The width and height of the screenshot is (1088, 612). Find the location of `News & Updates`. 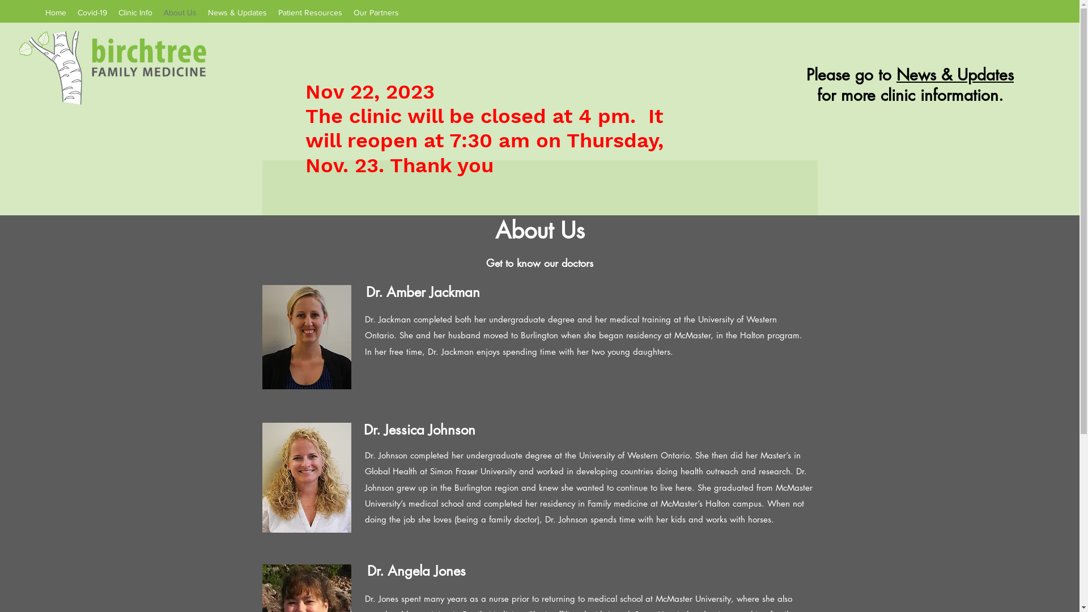

News & Updates is located at coordinates (955, 75).